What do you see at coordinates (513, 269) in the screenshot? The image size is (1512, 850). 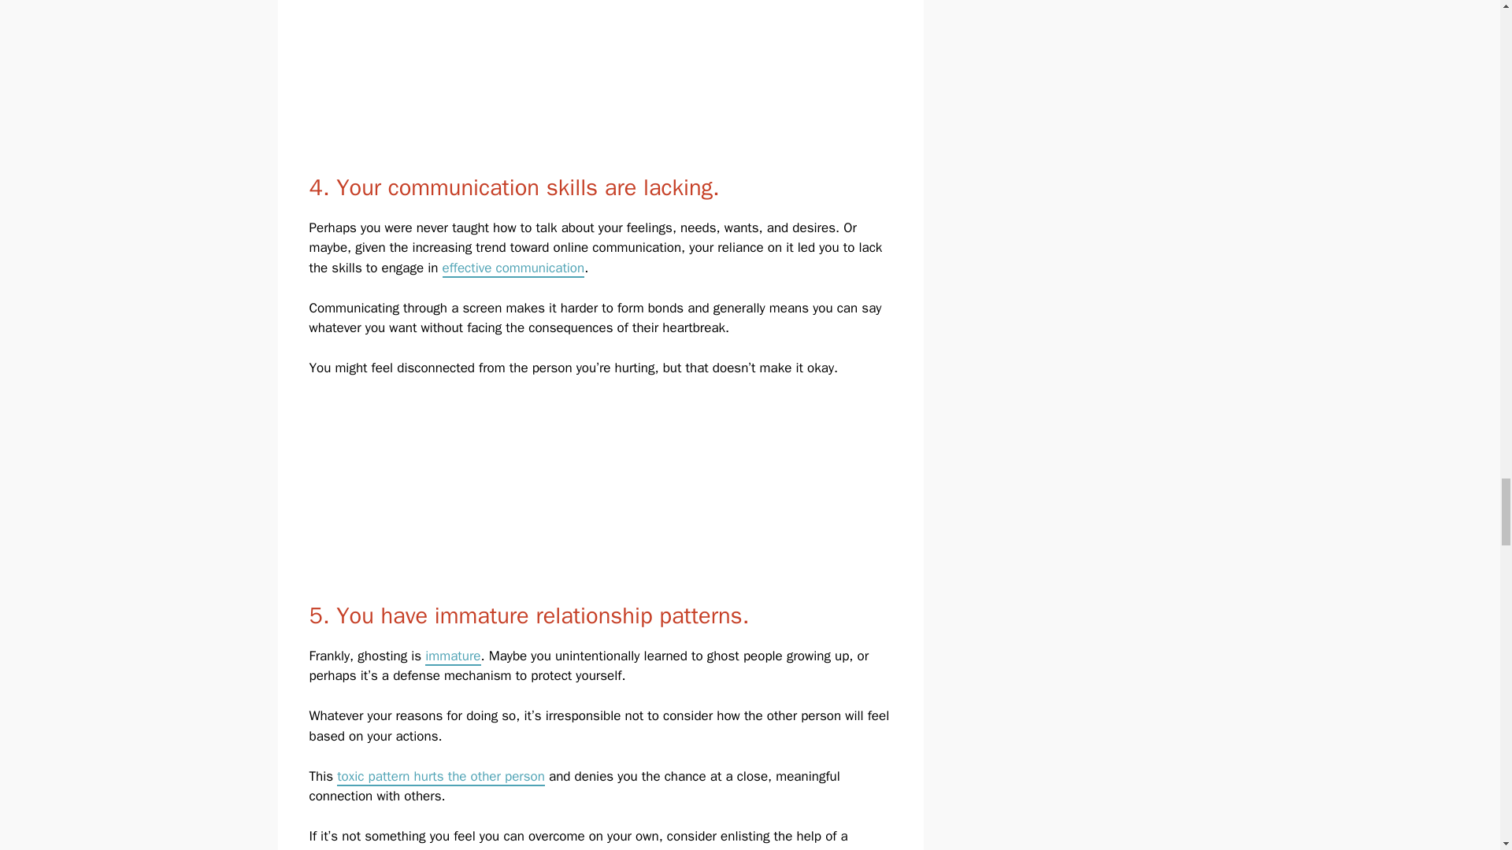 I see `effective communication` at bounding box center [513, 269].